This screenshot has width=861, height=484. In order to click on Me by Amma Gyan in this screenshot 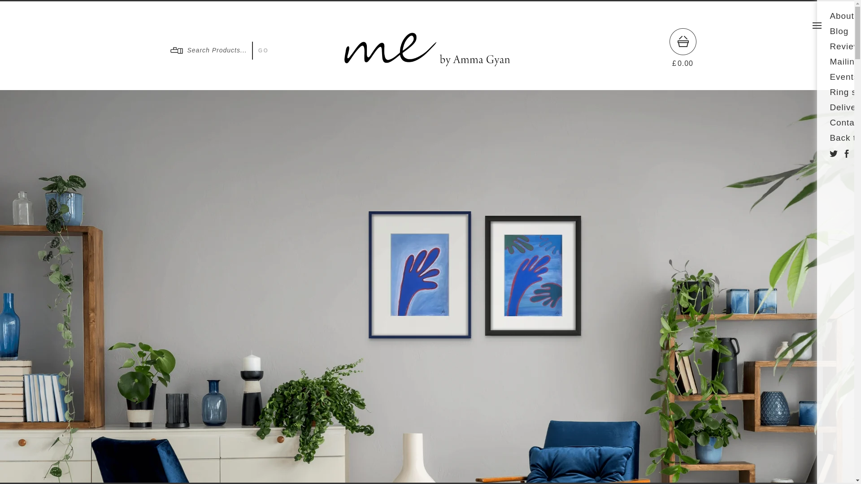, I will do `click(427, 63)`.